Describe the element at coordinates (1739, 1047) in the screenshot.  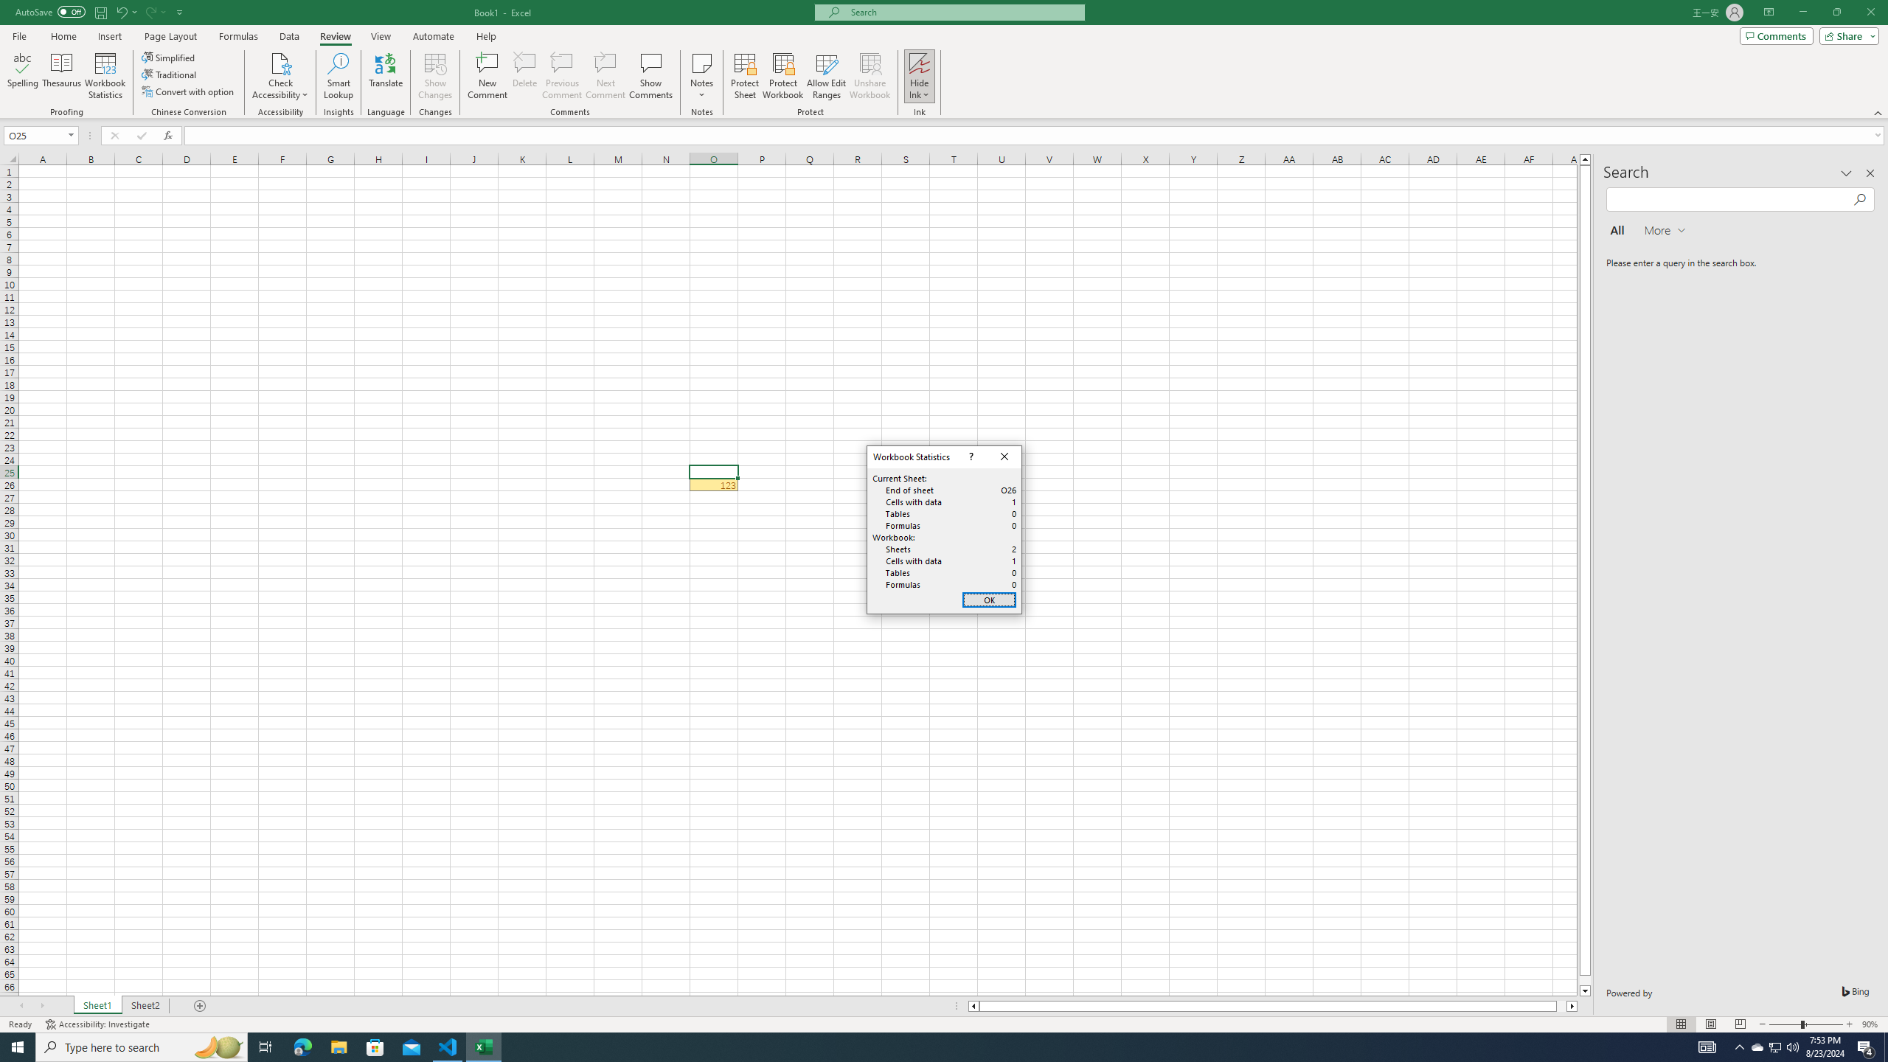
I see `Notification Chevron` at that location.